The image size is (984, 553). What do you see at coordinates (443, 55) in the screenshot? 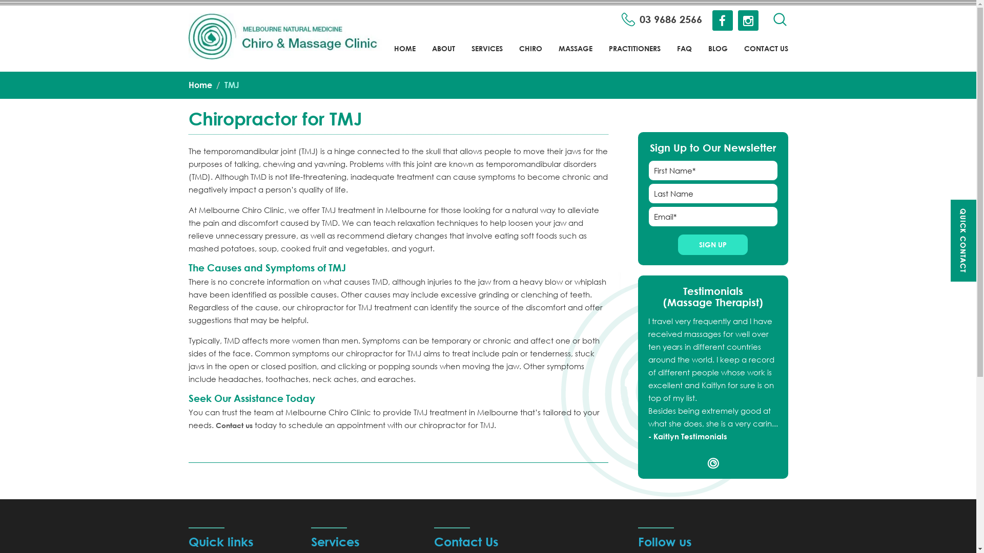
I see `ABOUT` at bounding box center [443, 55].